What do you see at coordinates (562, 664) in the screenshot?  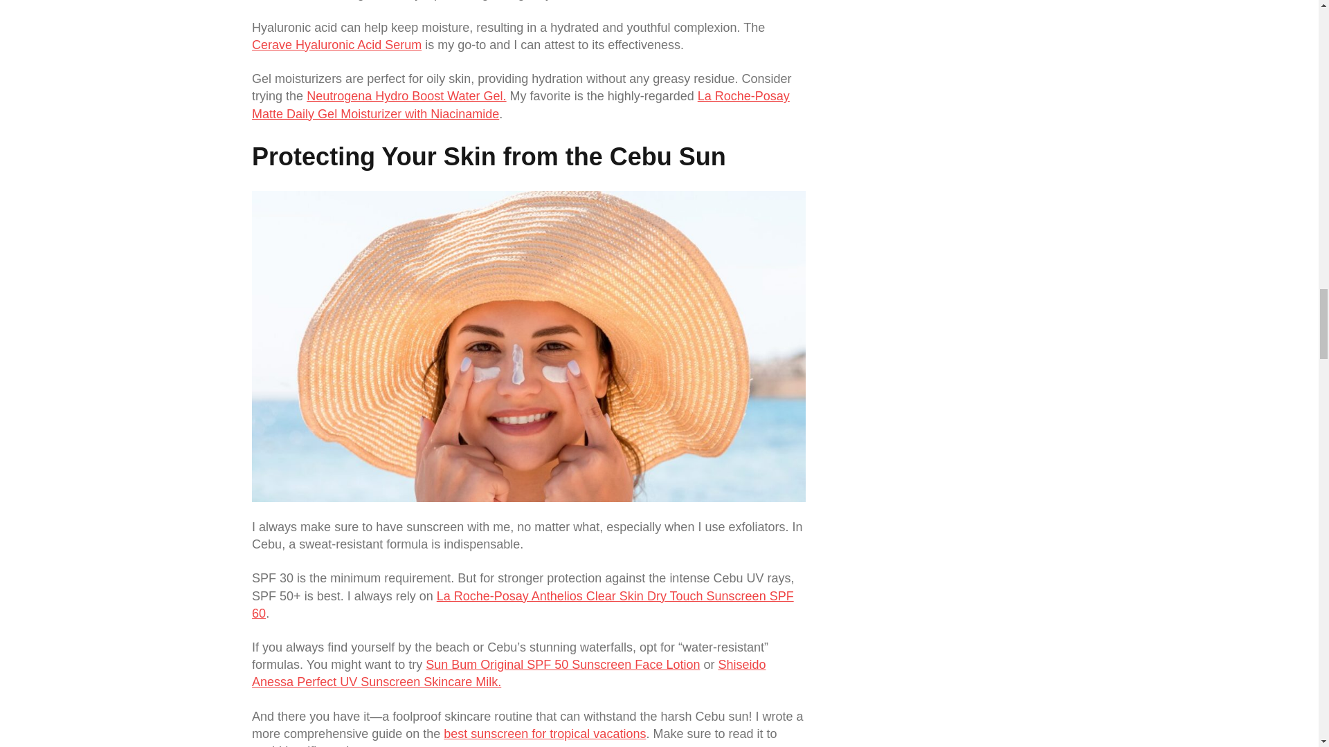 I see `Sun Bum Original SPF 50 Sunscreen Face Lotion` at bounding box center [562, 664].